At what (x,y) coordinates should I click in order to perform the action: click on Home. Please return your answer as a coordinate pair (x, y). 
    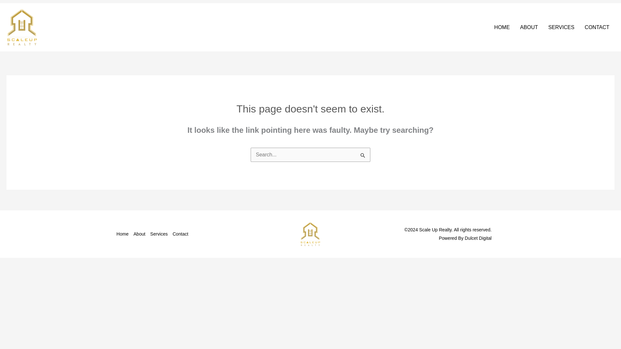
    Looking at the image, I should click on (125, 234).